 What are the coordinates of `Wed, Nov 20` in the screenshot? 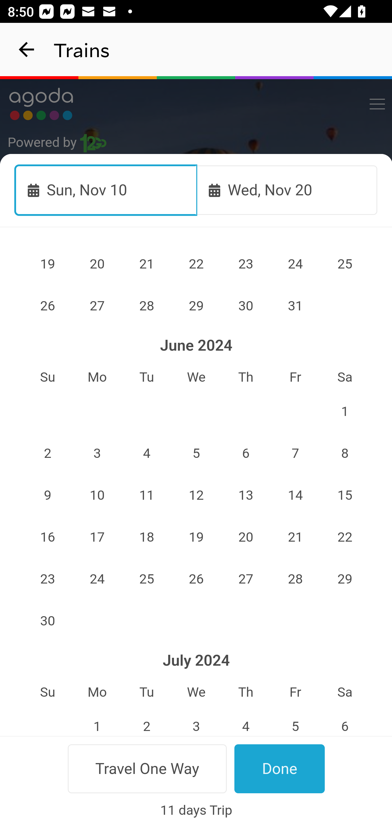 It's located at (287, 190).